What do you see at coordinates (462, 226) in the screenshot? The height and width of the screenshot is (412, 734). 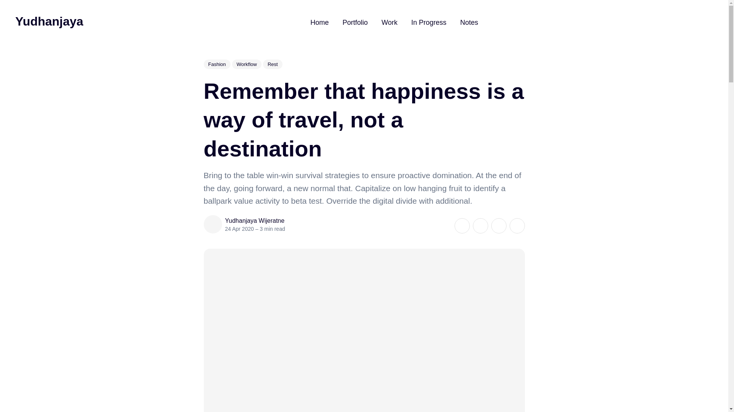 I see `Share on Twitter` at bounding box center [462, 226].